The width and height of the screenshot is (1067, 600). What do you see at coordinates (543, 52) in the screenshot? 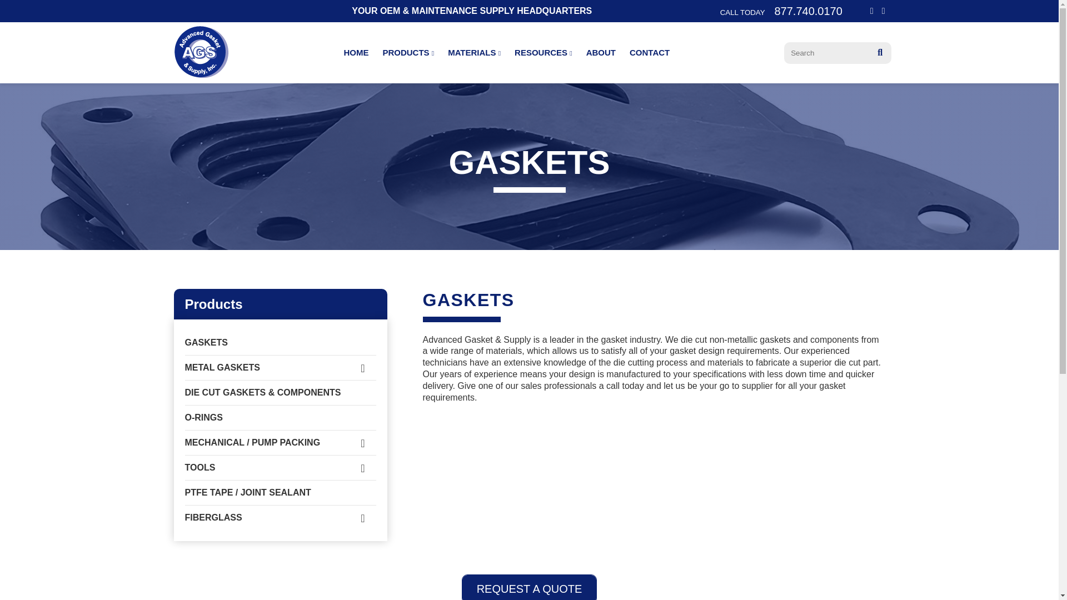
I see `RESOURCES` at bounding box center [543, 52].